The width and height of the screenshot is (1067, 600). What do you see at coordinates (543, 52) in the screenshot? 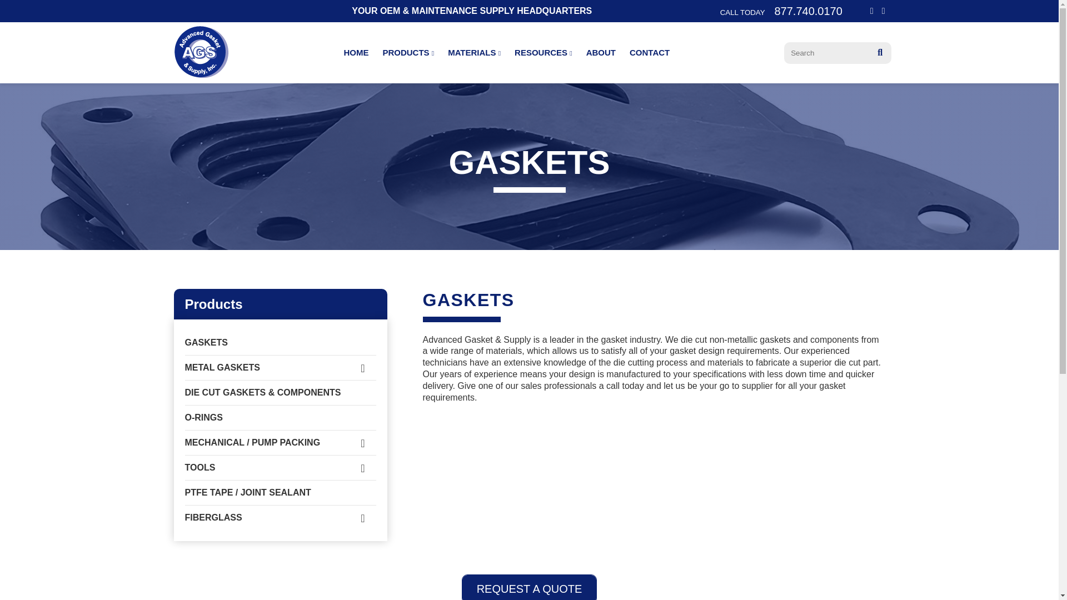
I see `RESOURCES` at bounding box center [543, 52].